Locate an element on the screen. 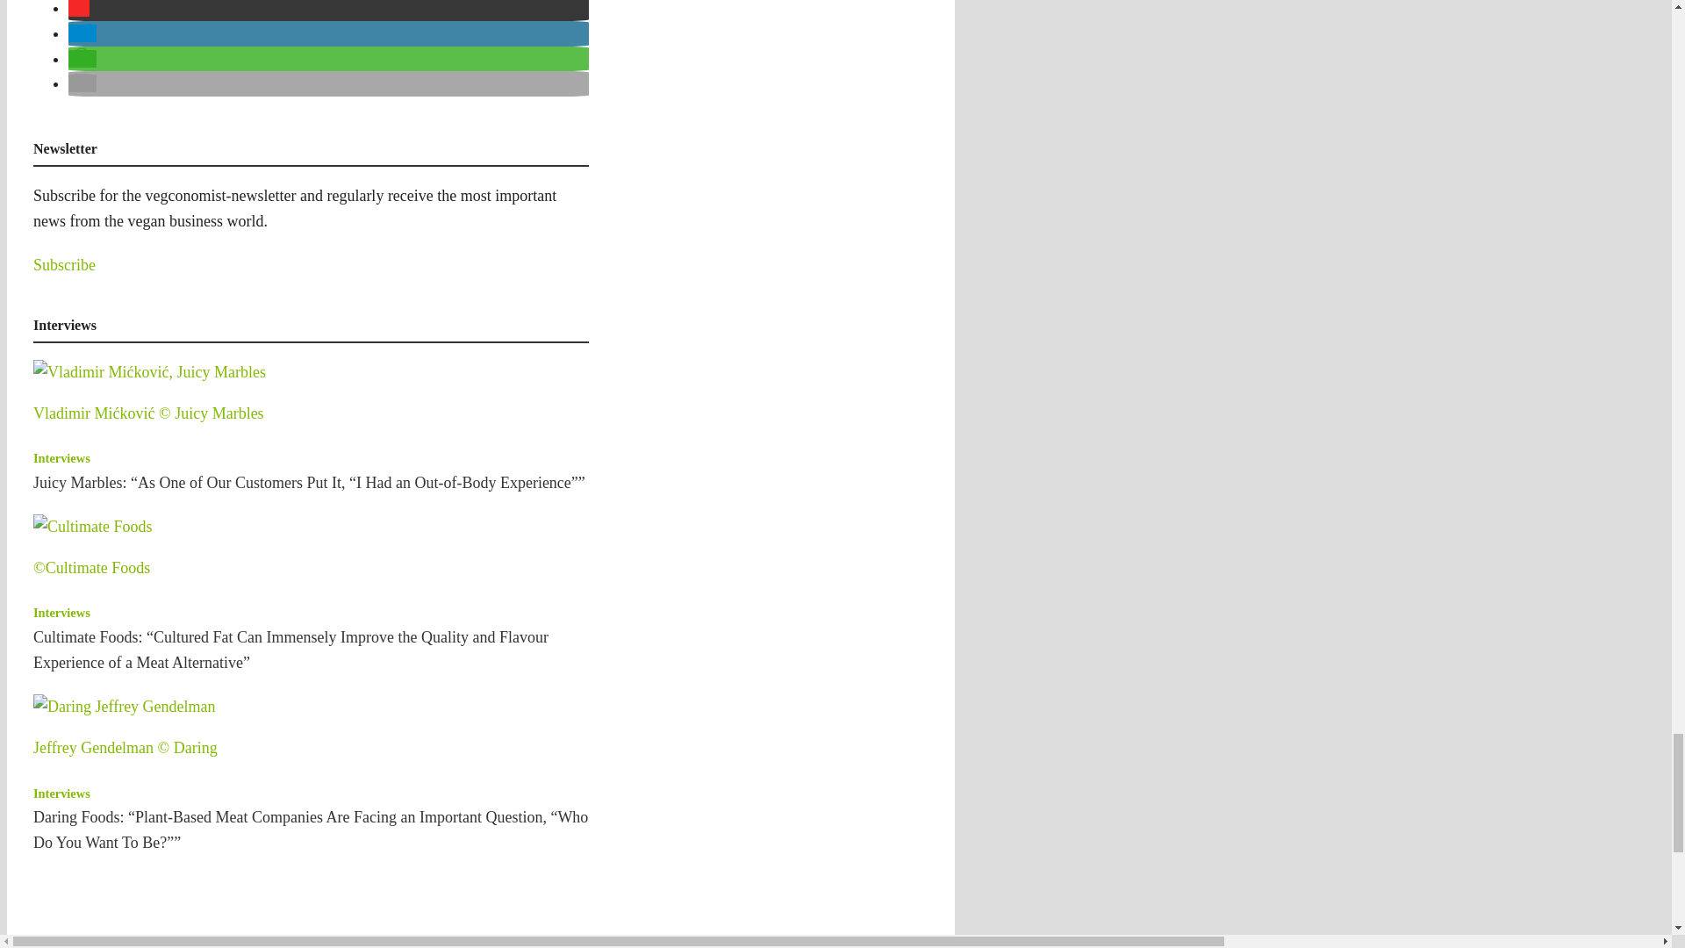 The height and width of the screenshot is (948, 1685). Share on Flipboard is located at coordinates (79, 9).